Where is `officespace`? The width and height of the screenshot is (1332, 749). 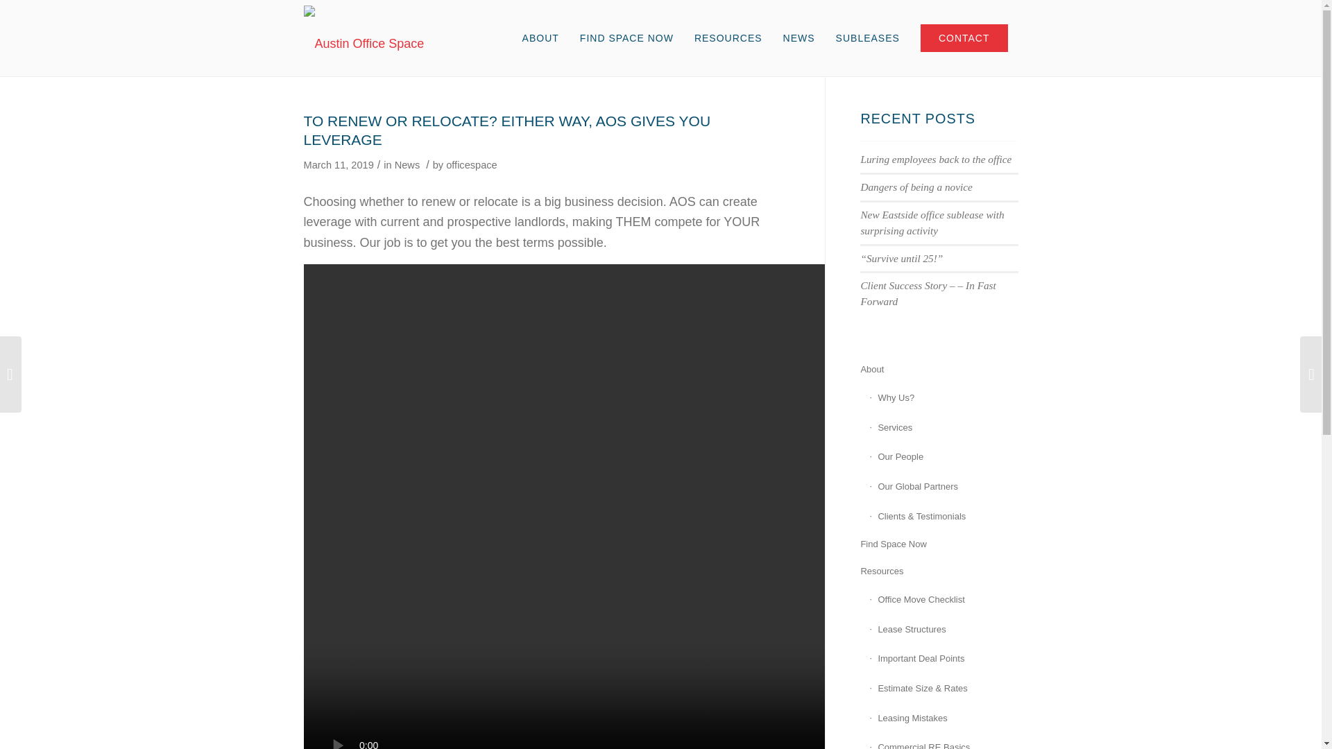 officespace is located at coordinates (472, 165).